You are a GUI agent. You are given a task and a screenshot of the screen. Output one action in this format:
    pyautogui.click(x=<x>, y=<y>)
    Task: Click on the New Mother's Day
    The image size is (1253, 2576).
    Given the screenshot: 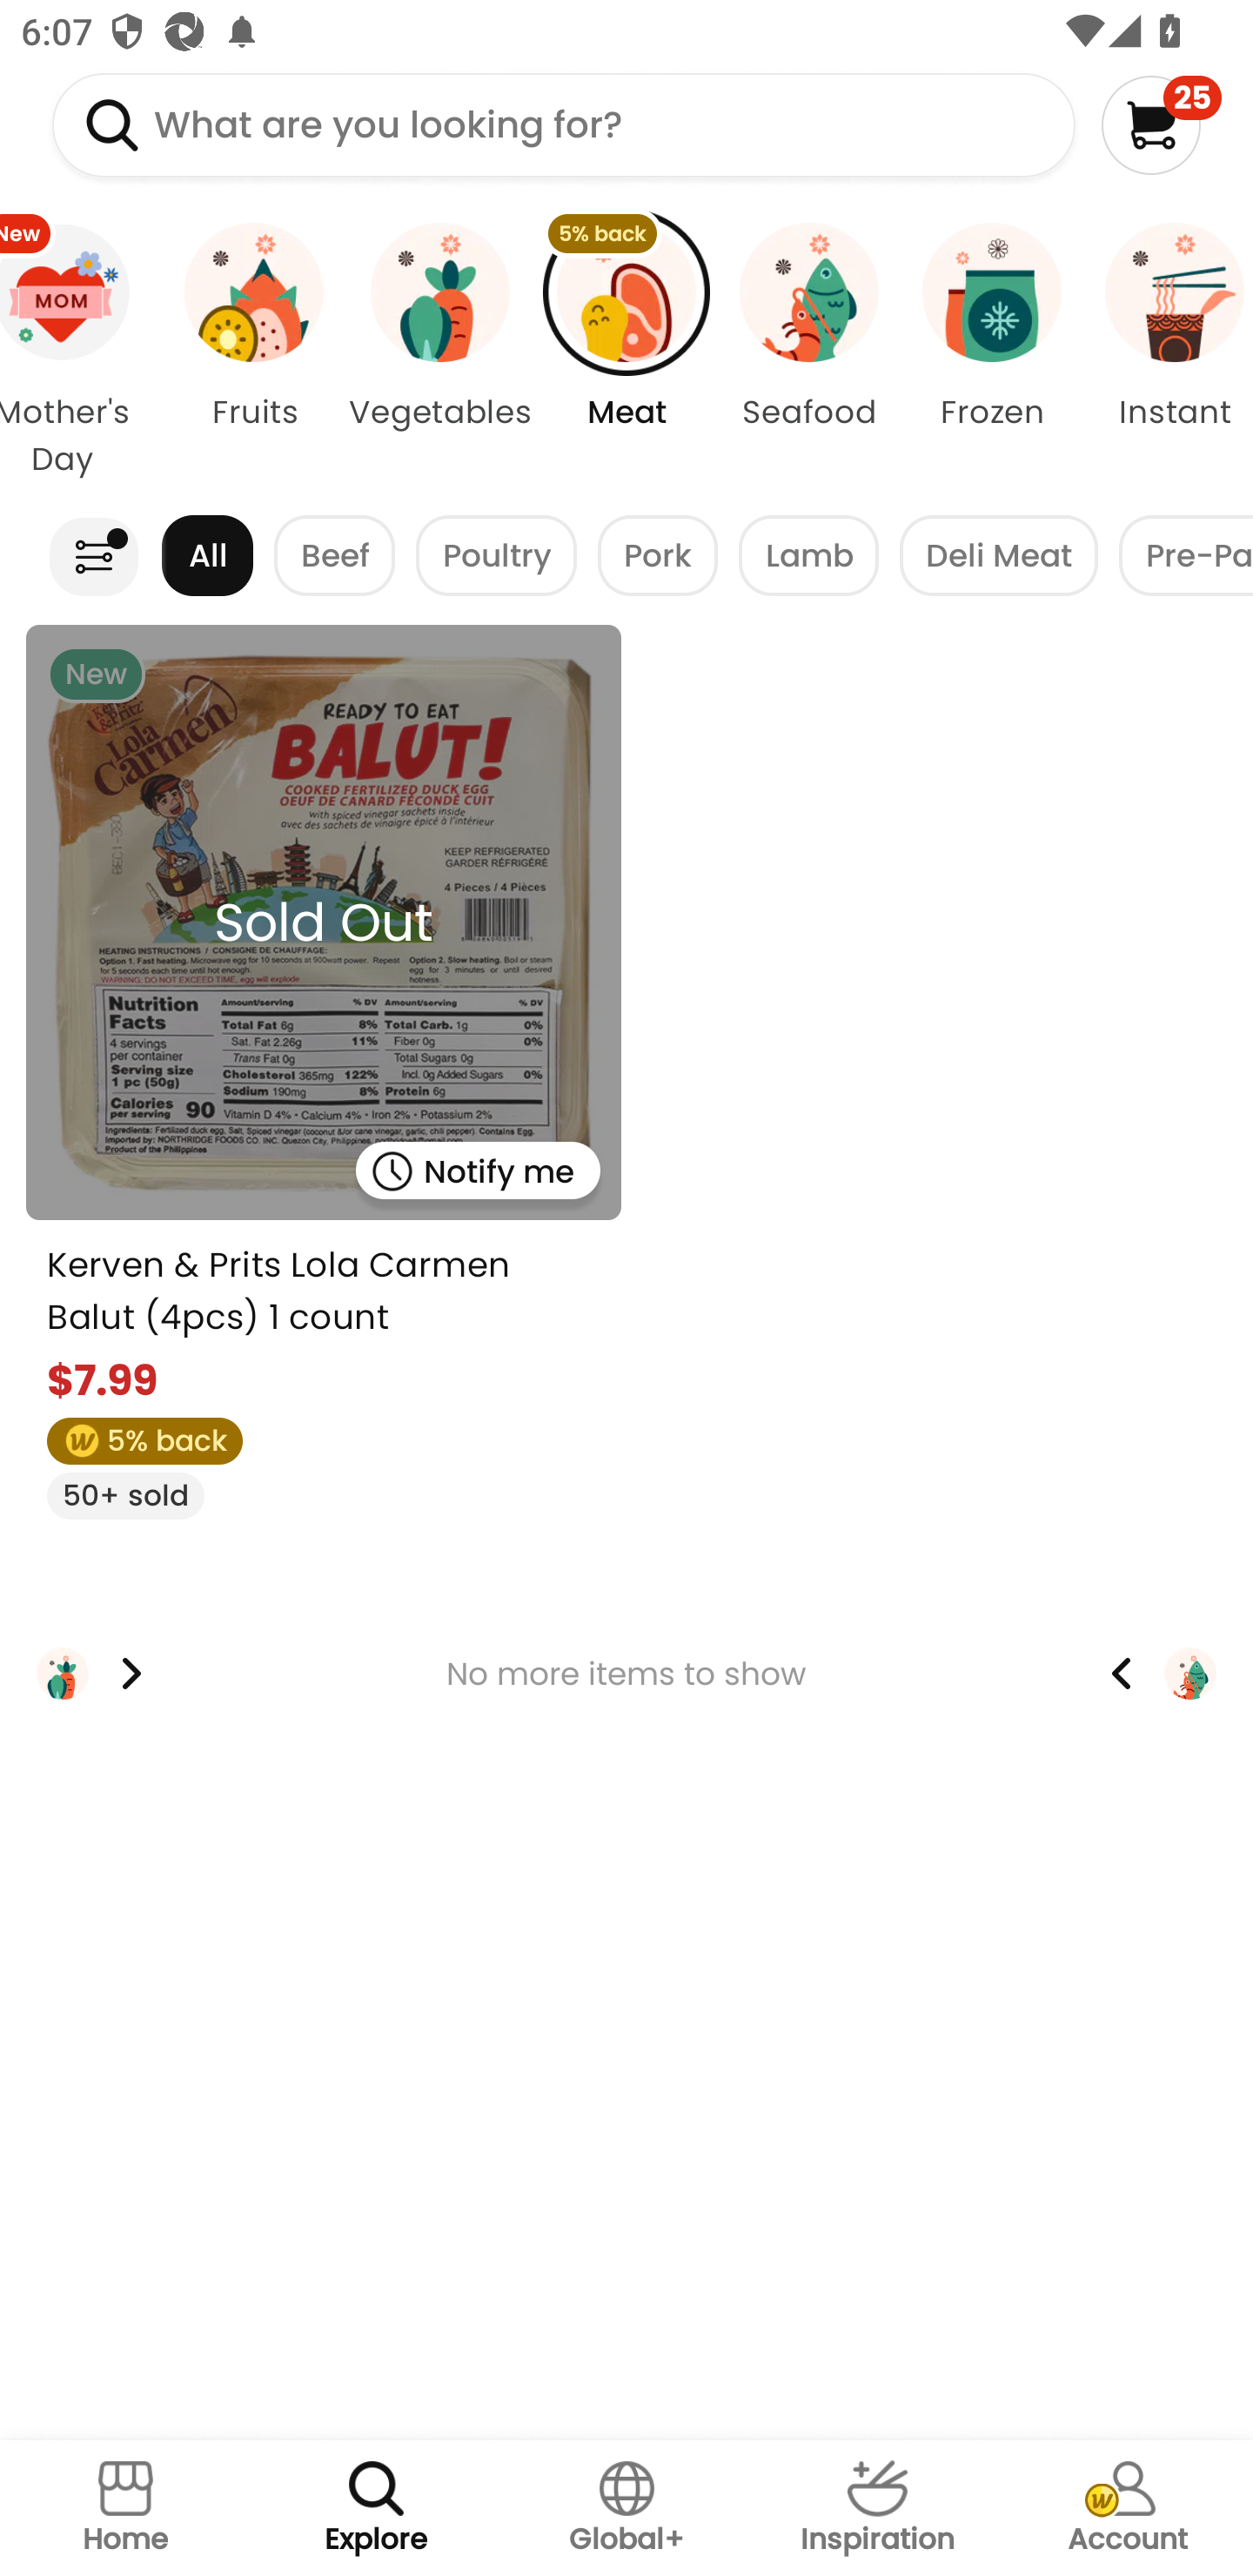 What is the action you would take?
    pyautogui.click(x=82, y=352)
    